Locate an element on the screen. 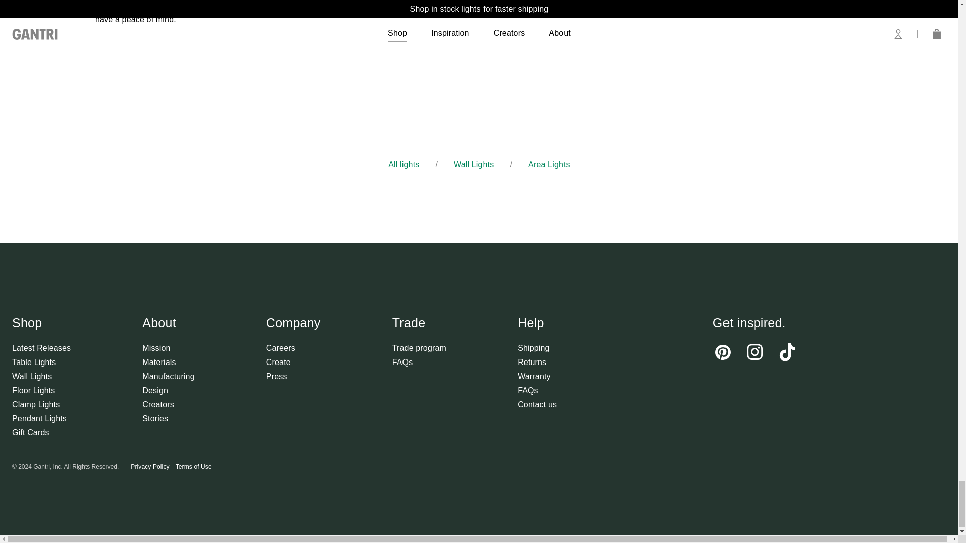  Area Lights is located at coordinates (549, 165).